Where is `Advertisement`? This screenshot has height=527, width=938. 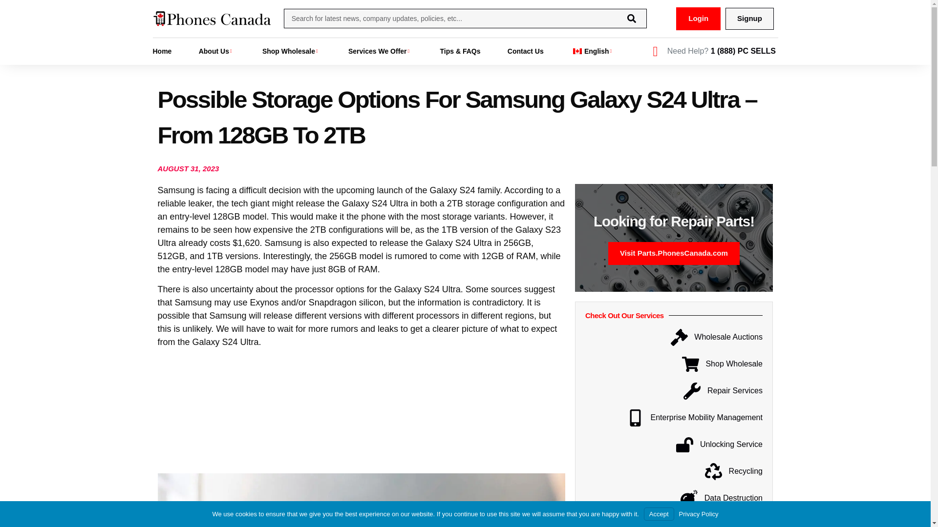 Advertisement is located at coordinates (362, 415).